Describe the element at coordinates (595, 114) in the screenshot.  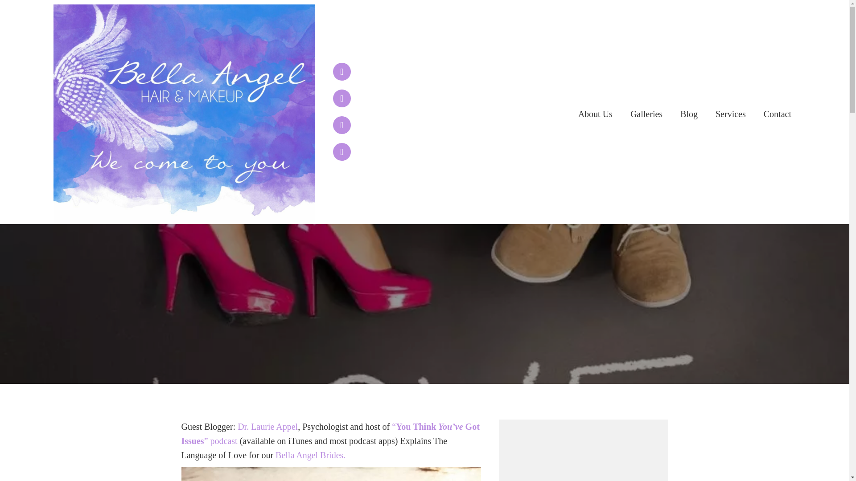
I see `About Us` at that location.